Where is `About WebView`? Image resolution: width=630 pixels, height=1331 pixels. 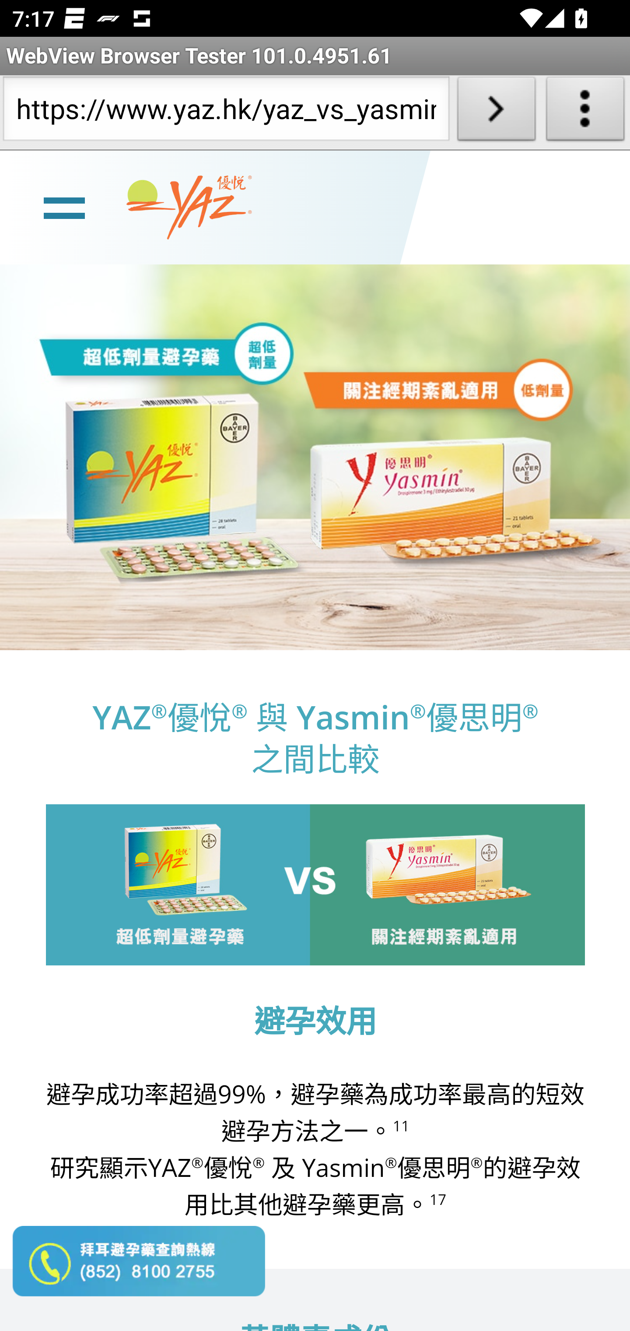
About WebView is located at coordinates (585, 112).